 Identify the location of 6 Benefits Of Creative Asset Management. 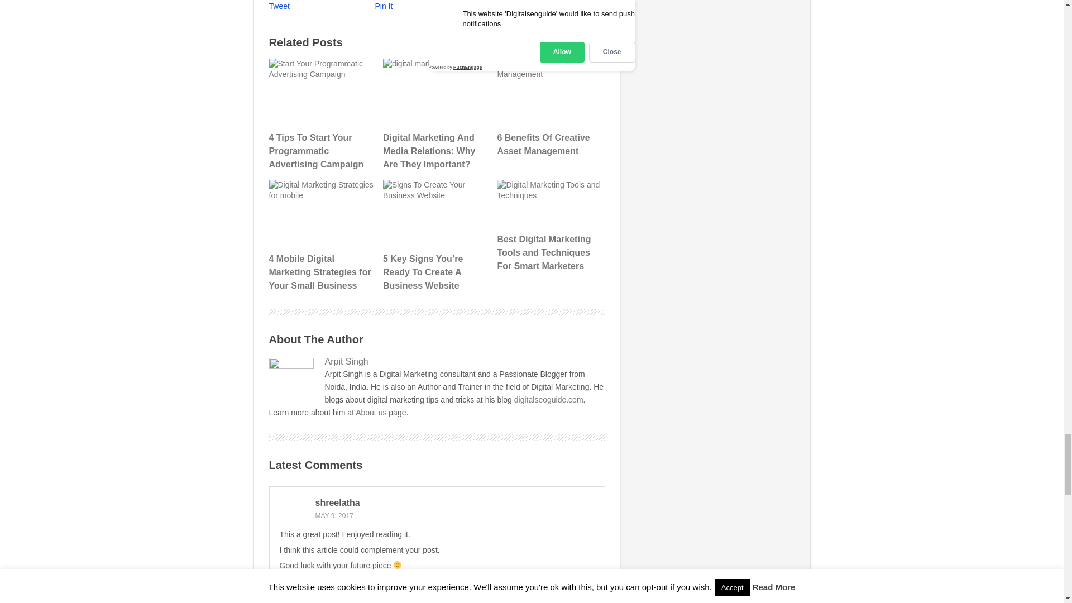
(549, 108).